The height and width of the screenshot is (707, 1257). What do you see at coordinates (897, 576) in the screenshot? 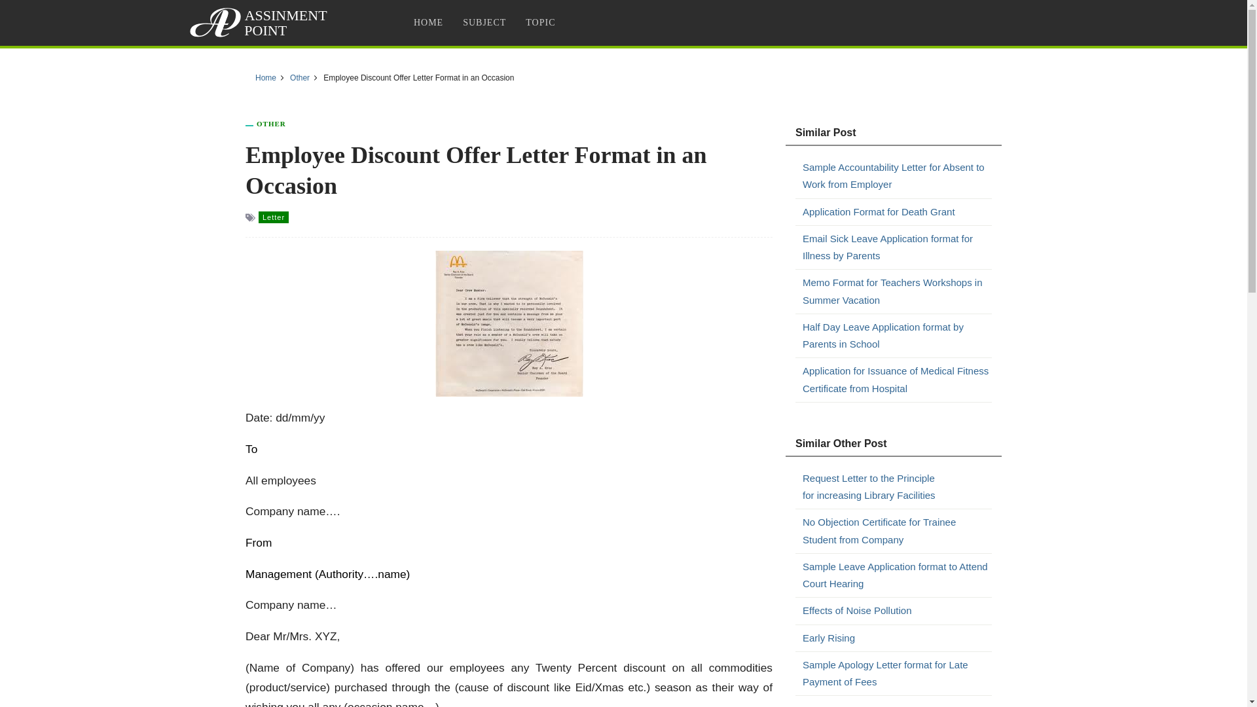
I see `Sample Leave Application format to Attend Court Hearing` at bounding box center [897, 576].